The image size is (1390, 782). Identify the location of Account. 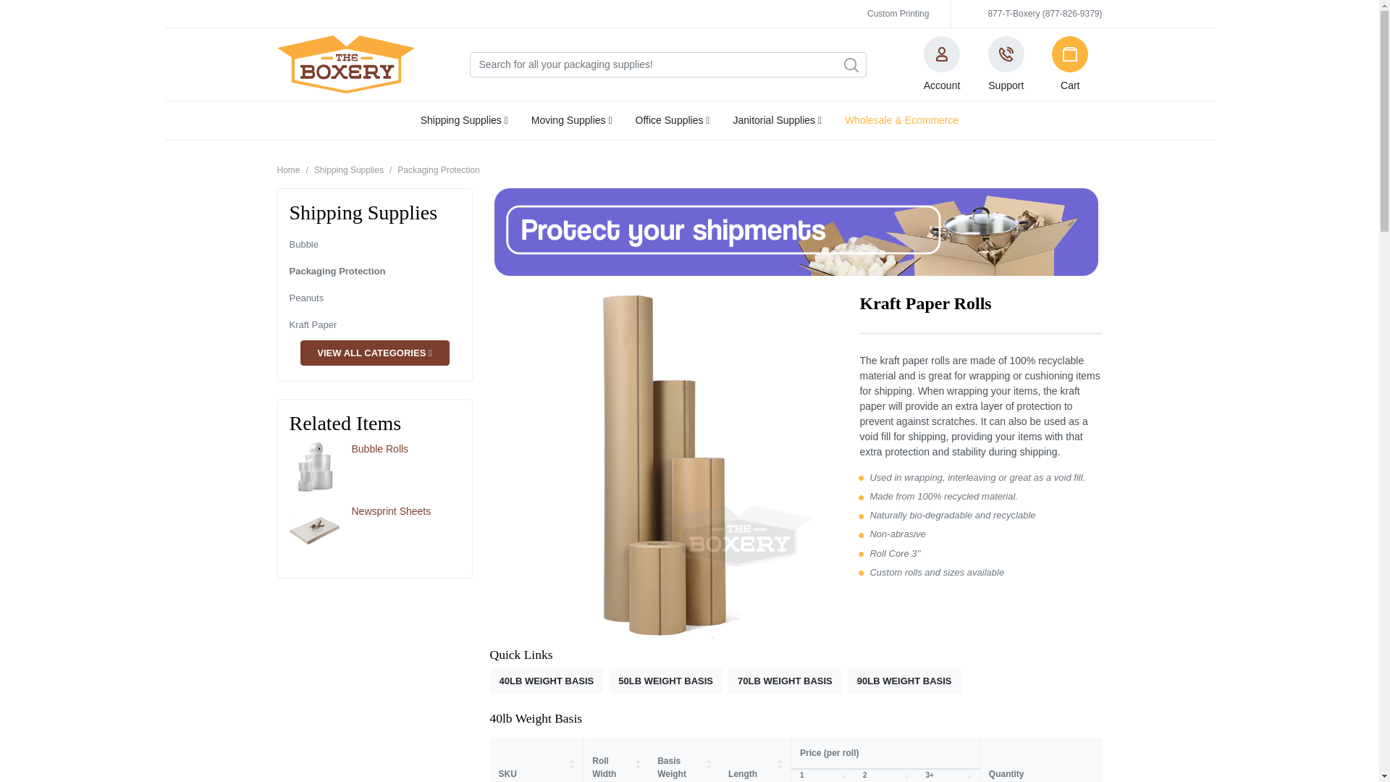
(941, 64).